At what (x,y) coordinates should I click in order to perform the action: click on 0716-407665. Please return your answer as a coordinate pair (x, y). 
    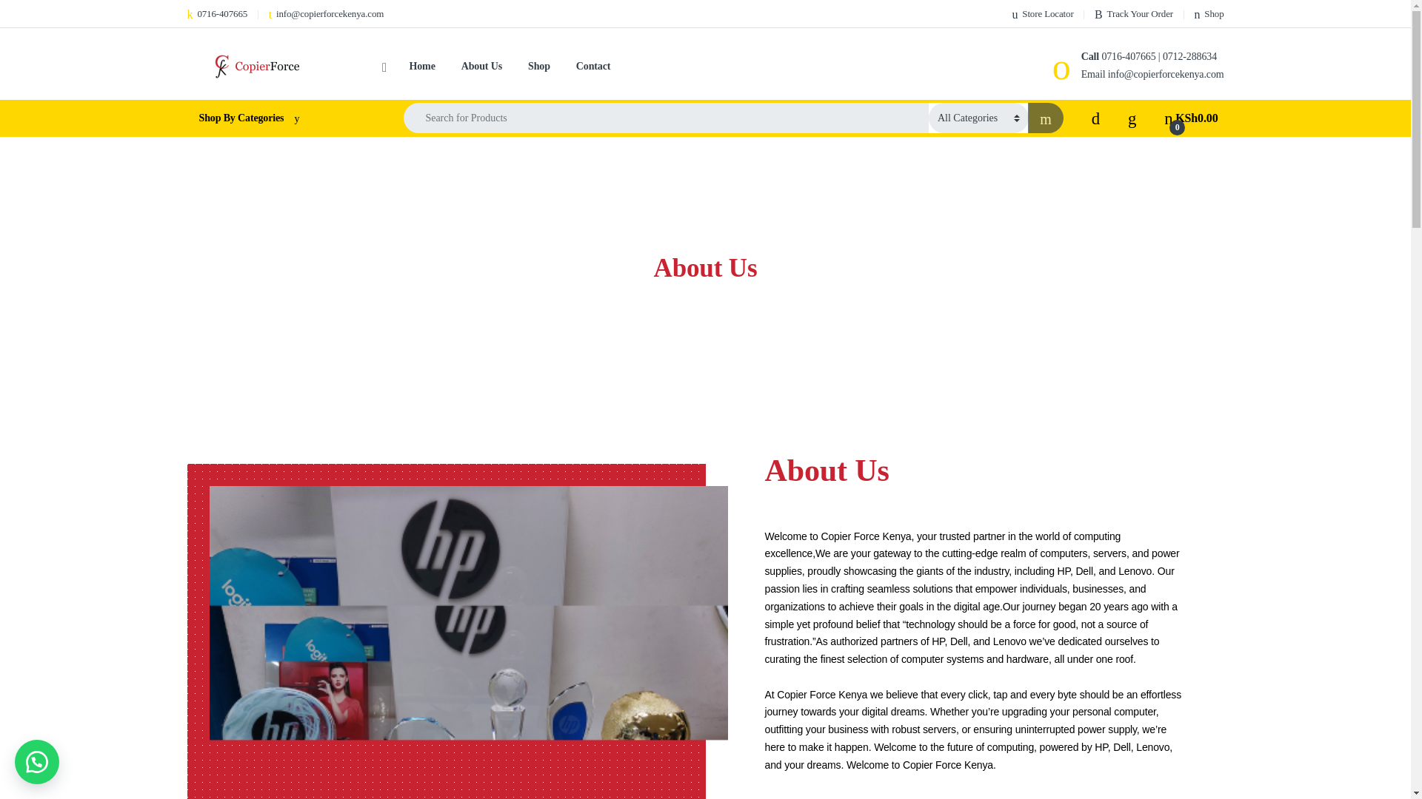
    Looking at the image, I should click on (216, 13).